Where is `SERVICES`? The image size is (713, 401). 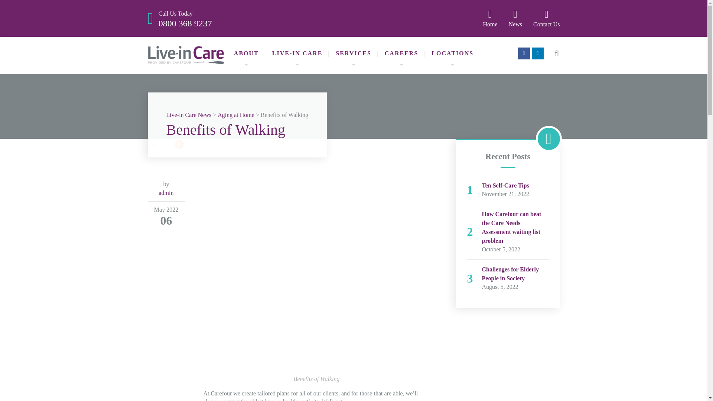 SERVICES is located at coordinates (353, 53).